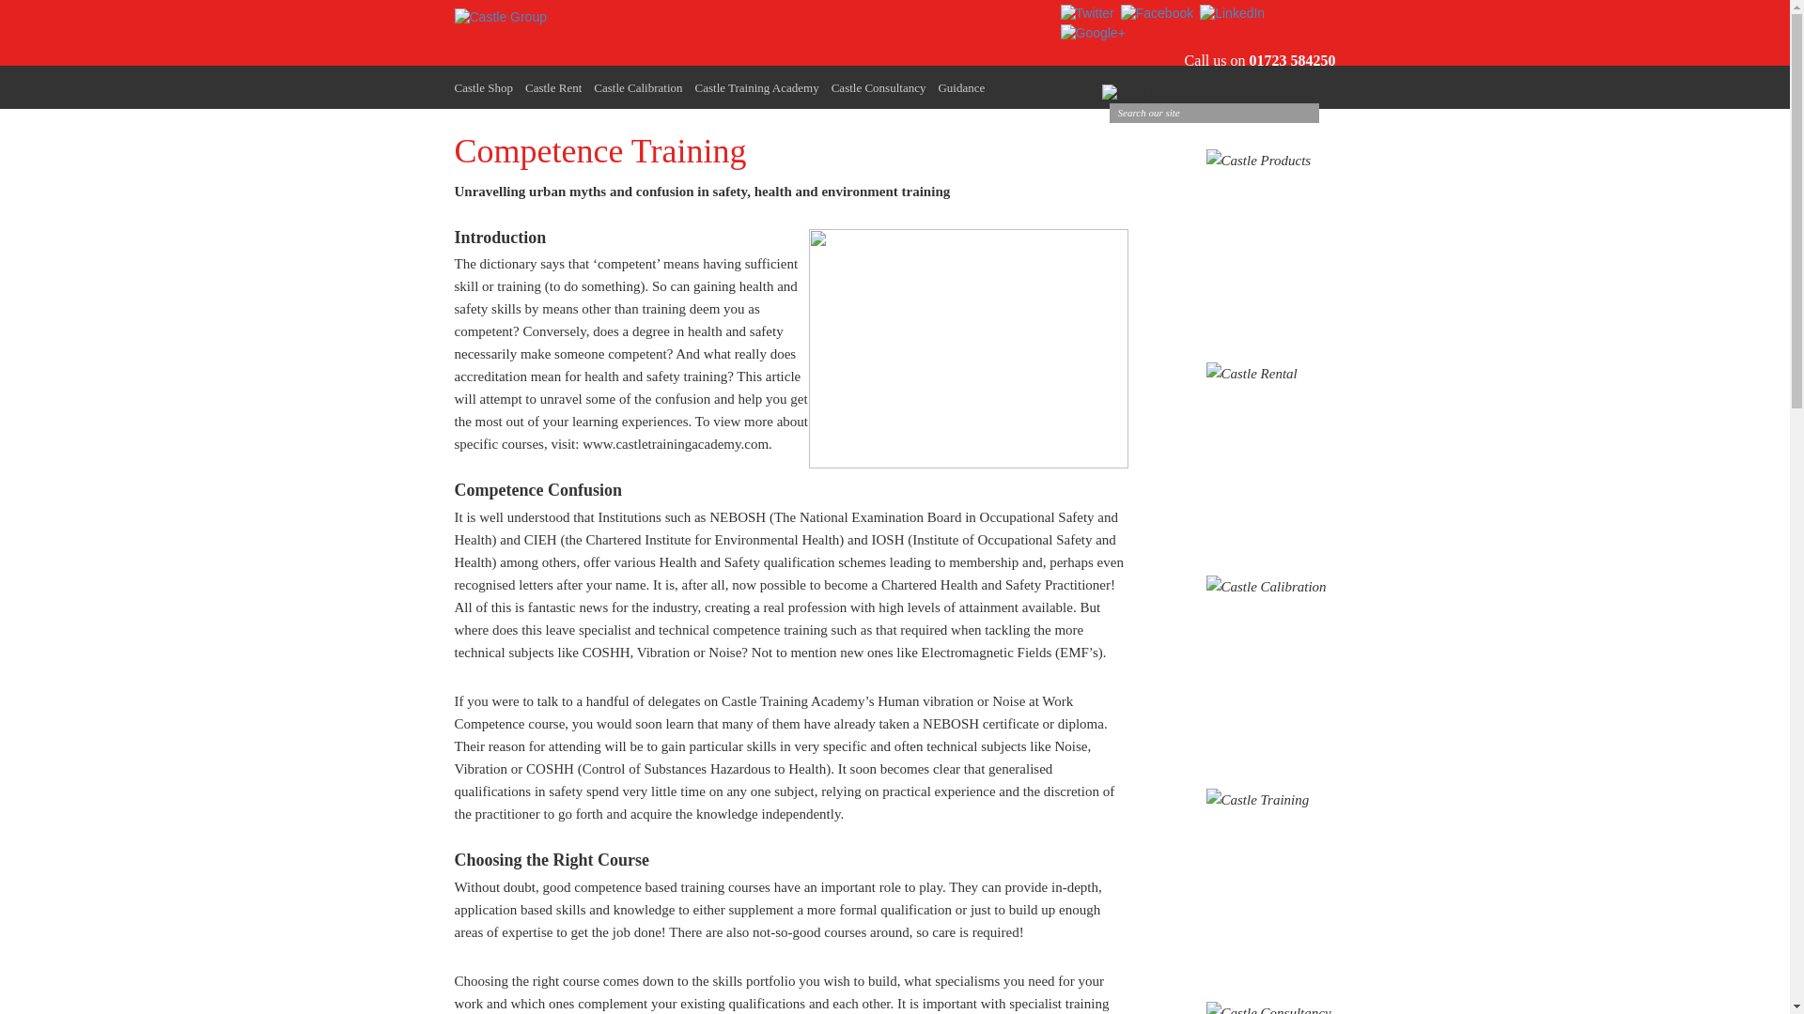 The width and height of the screenshot is (1804, 1014). Describe the element at coordinates (500, 17) in the screenshot. I see `Castle Group` at that location.